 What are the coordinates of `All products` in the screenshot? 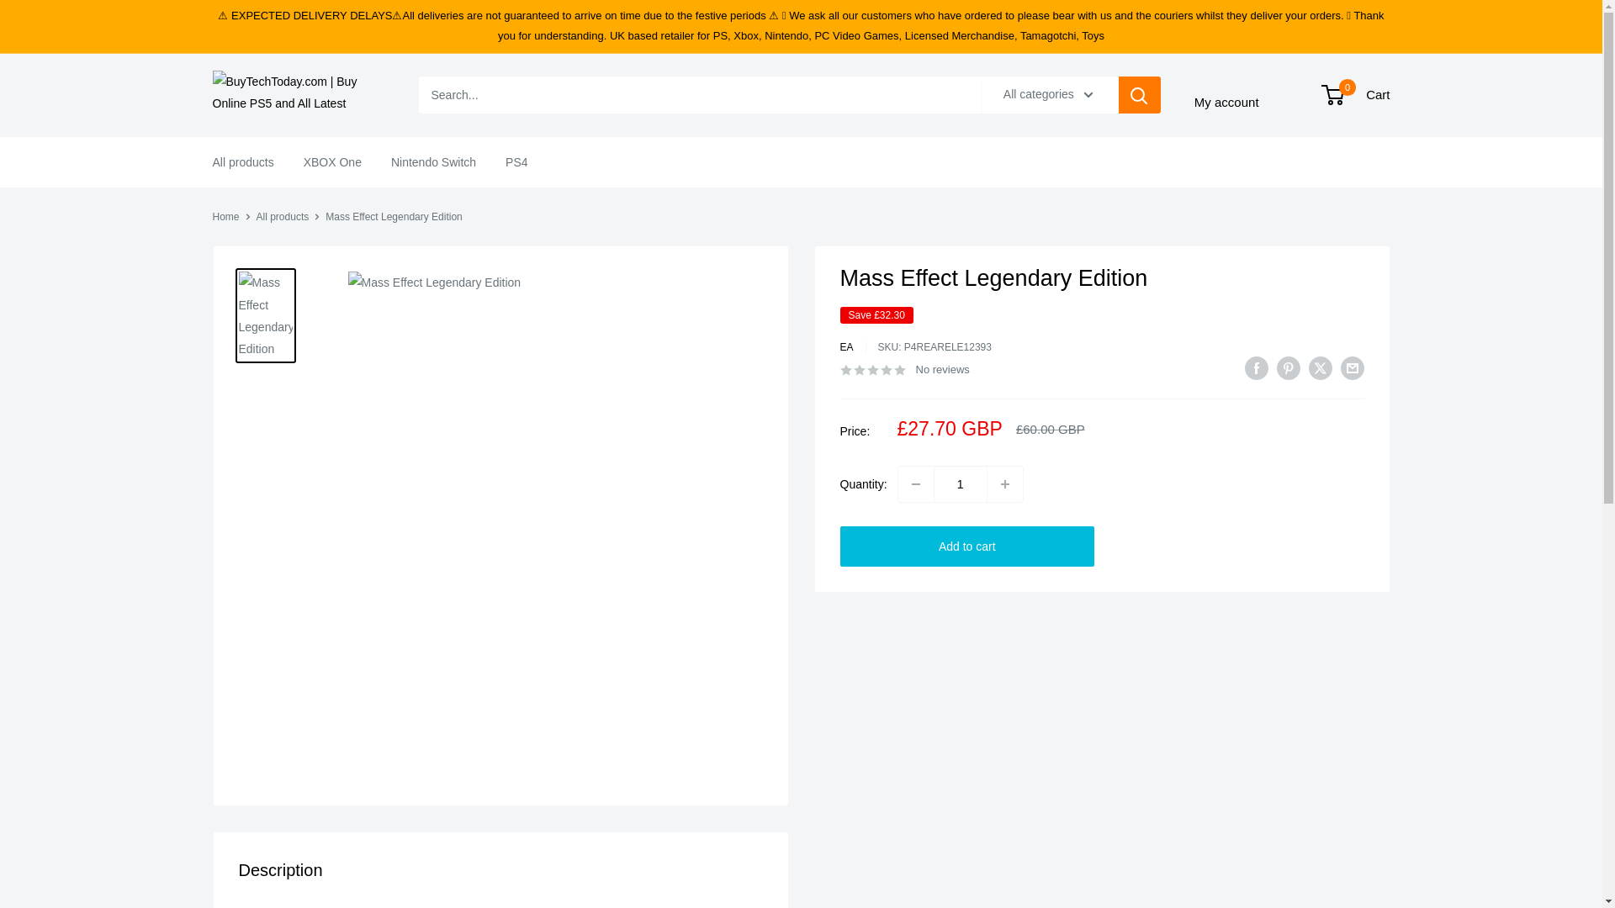 It's located at (242, 162).